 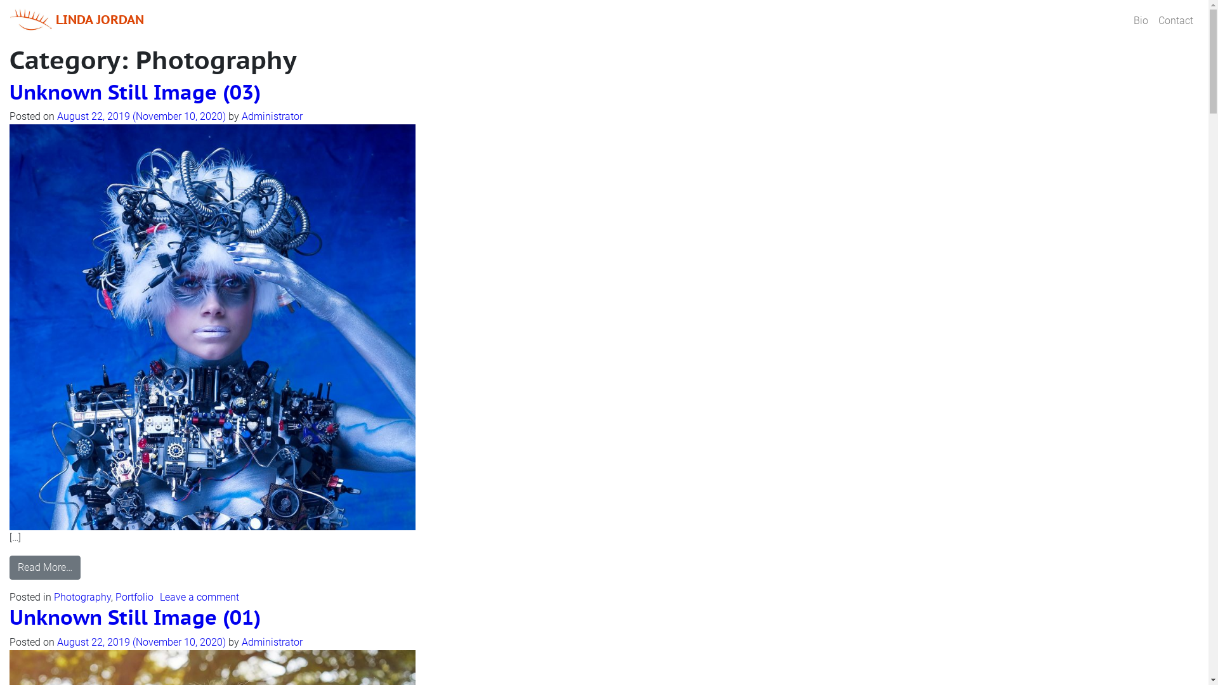 What do you see at coordinates (199, 597) in the screenshot?
I see `Leave a comment` at bounding box center [199, 597].